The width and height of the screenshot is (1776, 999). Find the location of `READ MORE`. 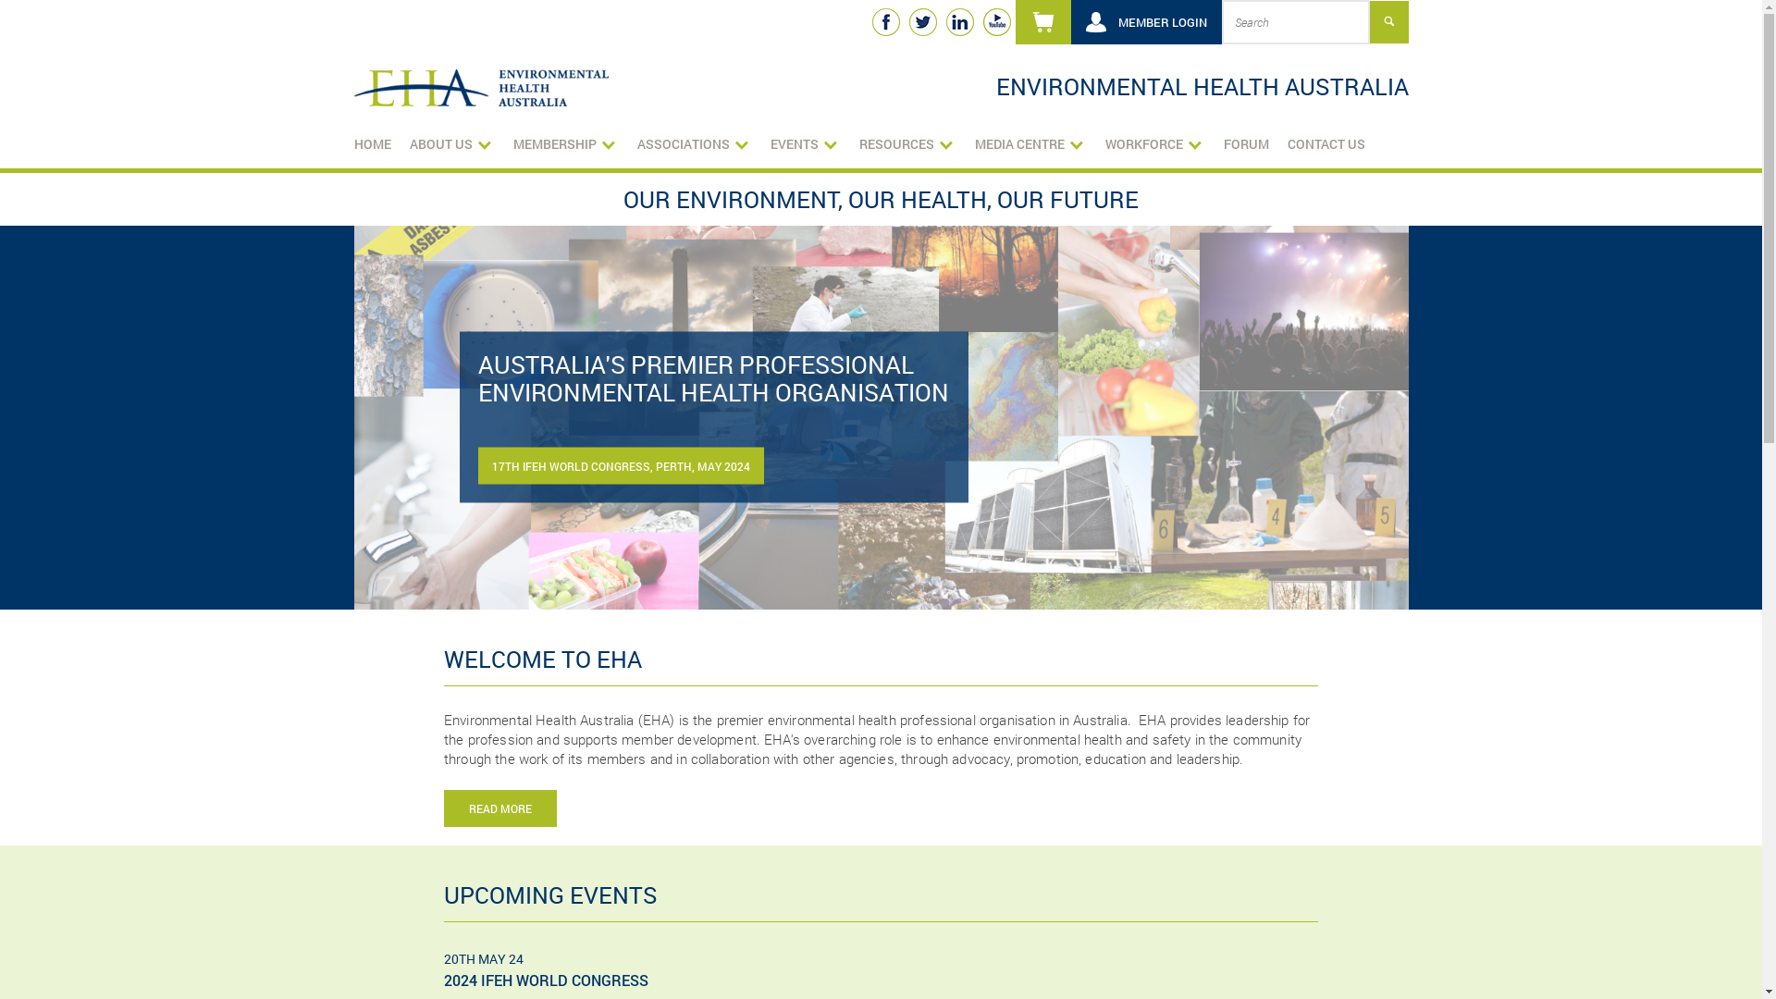

READ MORE is located at coordinates (500, 808).